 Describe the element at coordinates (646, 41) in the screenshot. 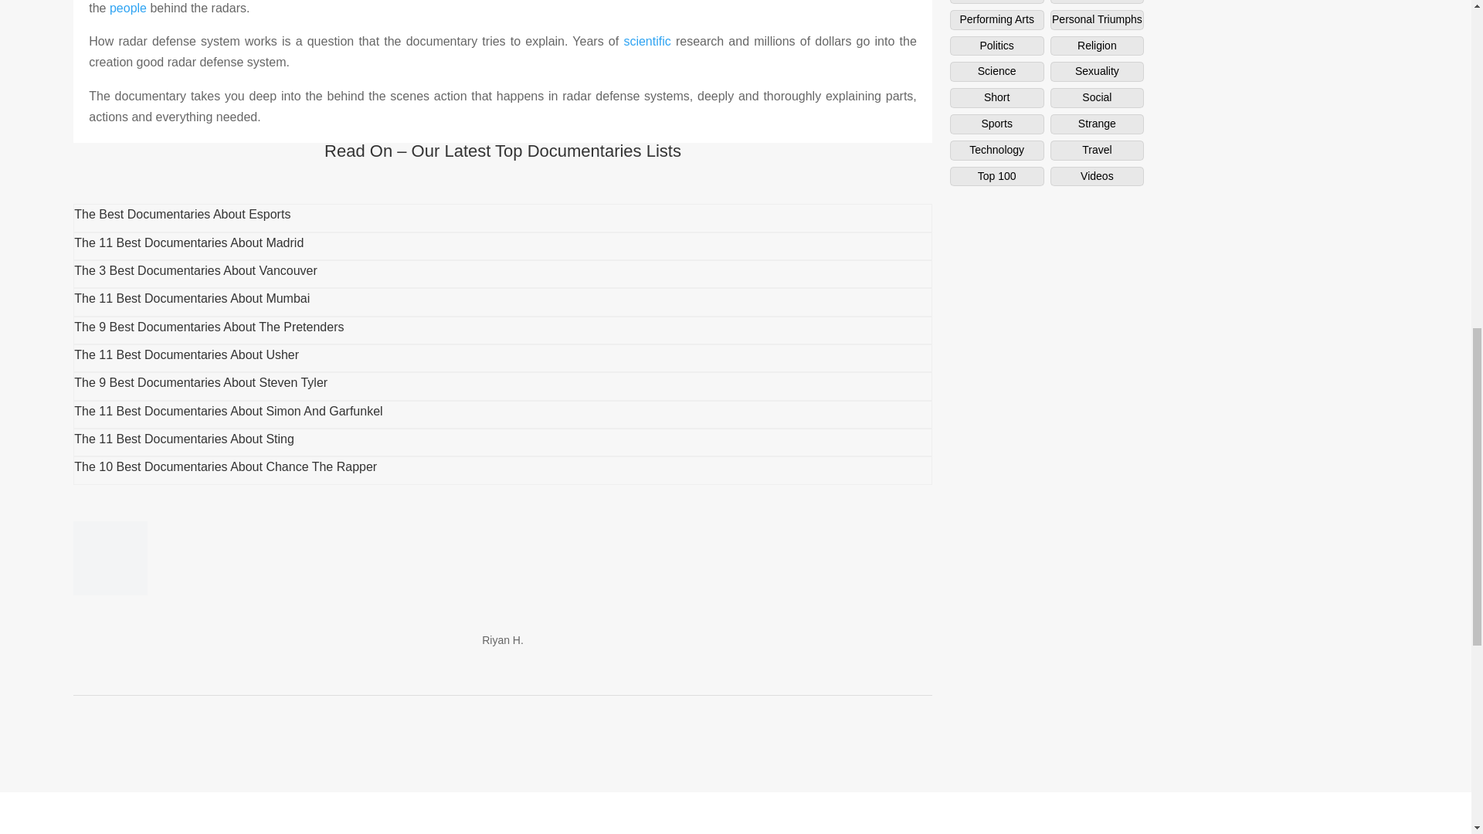

I see `scientific` at that location.